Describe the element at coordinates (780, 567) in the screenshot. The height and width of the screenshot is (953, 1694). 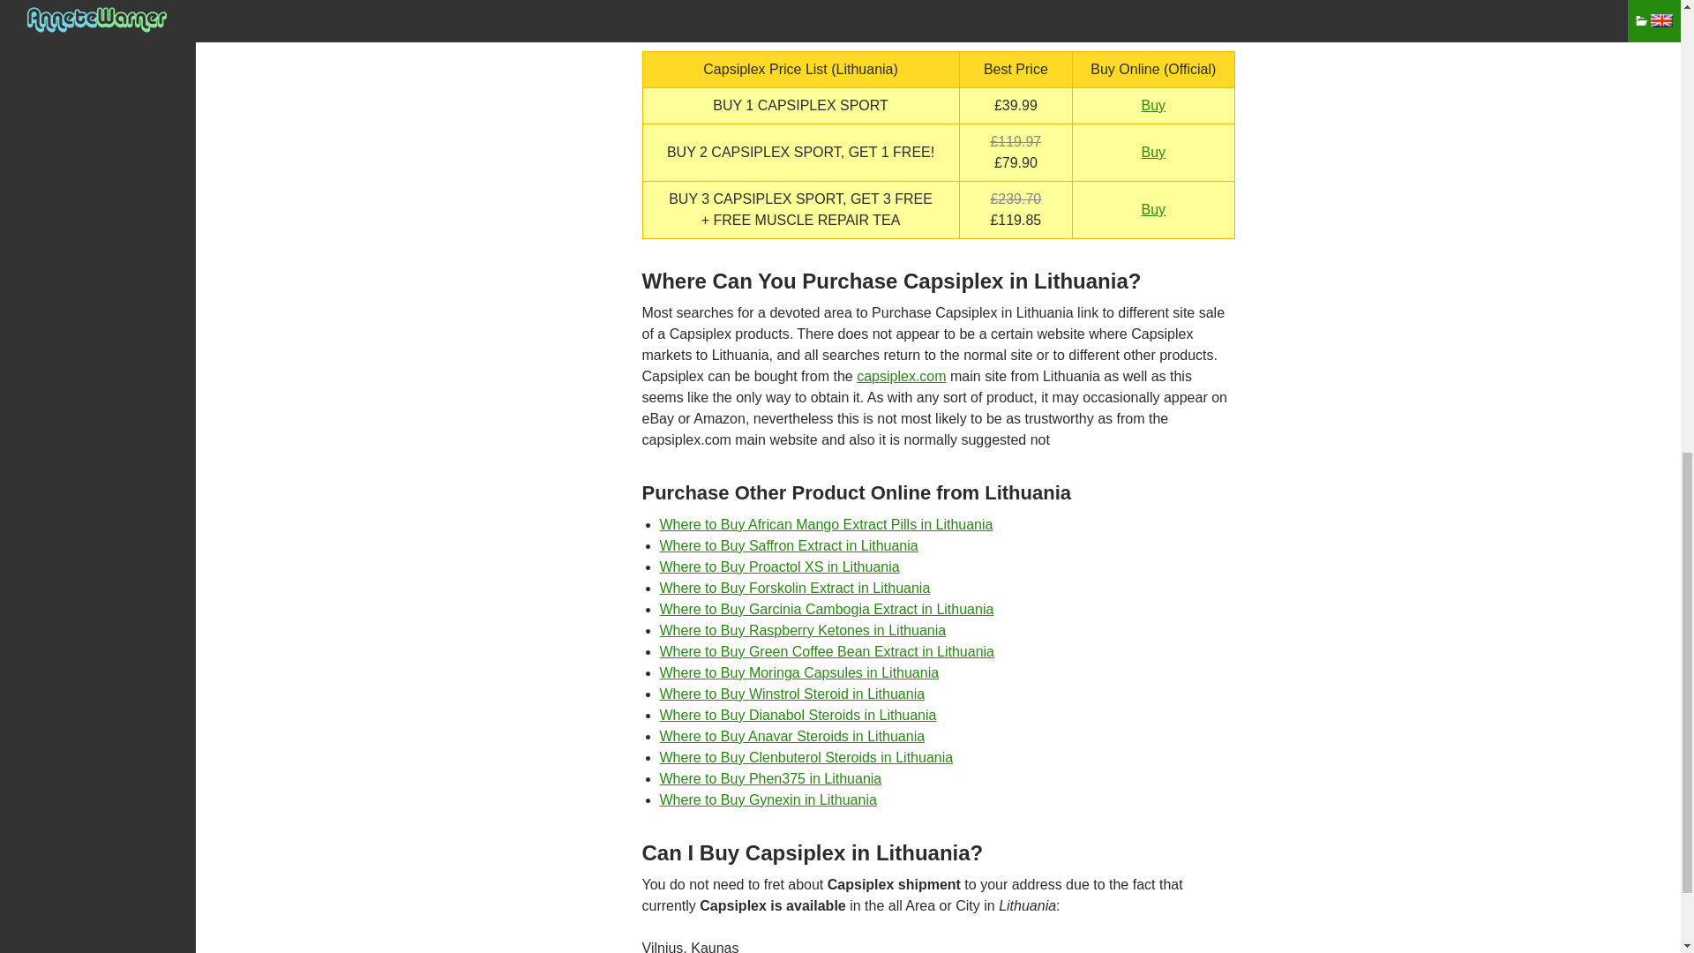
I see `Where to Buy proactol online Lithuania` at that location.